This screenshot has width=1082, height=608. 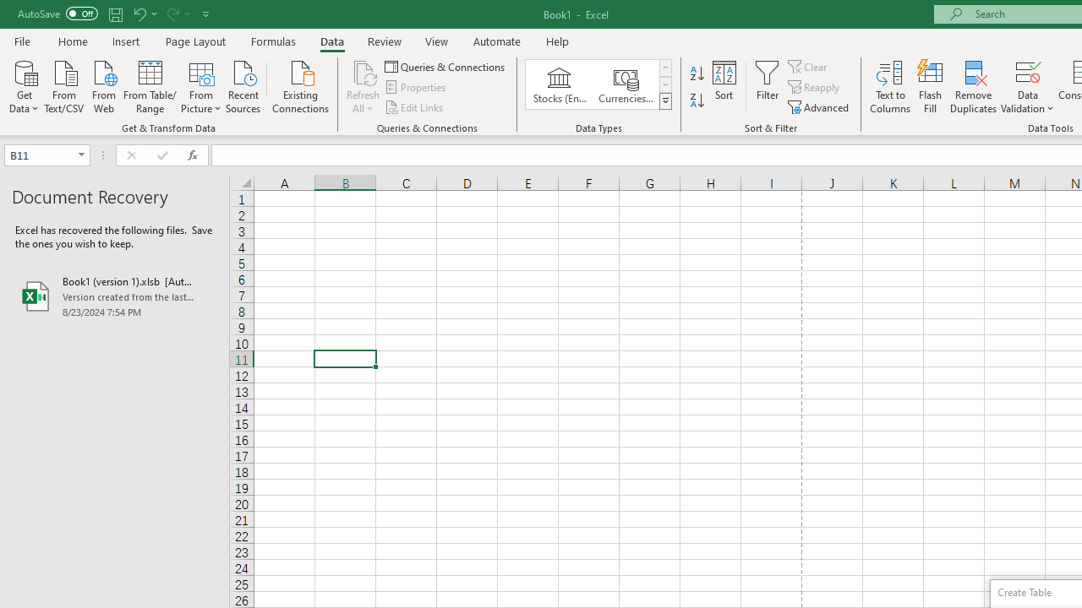 What do you see at coordinates (103, 85) in the screenshot?
I see `From Web` at bounding box center [103, 85].